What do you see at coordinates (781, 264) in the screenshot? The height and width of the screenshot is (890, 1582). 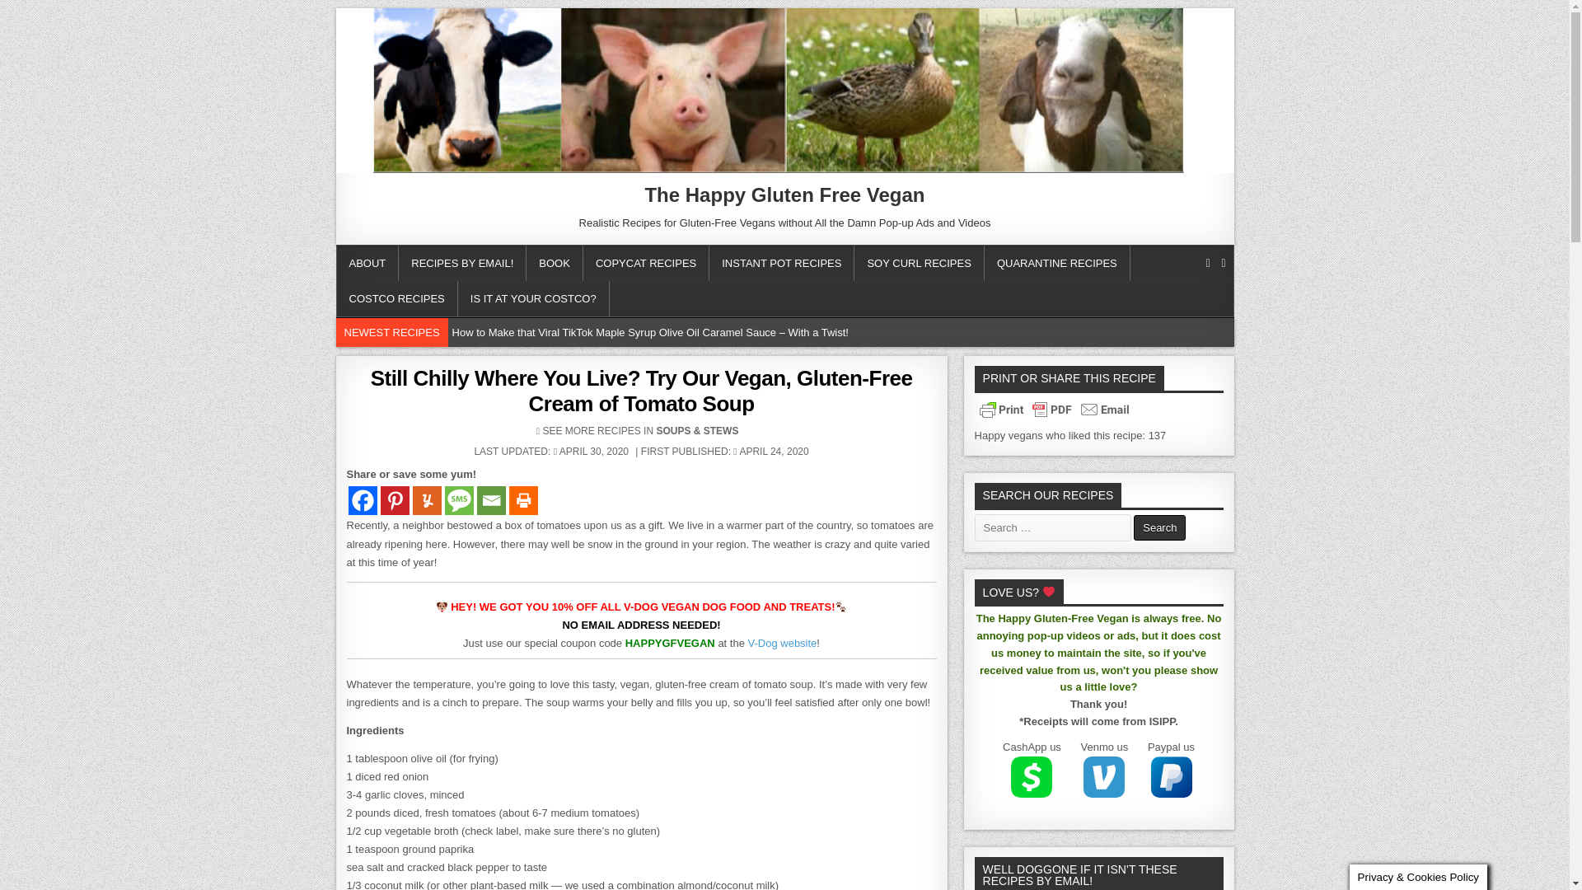 I see `INSTANT POT RECIPES` at bounding box center [781, 264].